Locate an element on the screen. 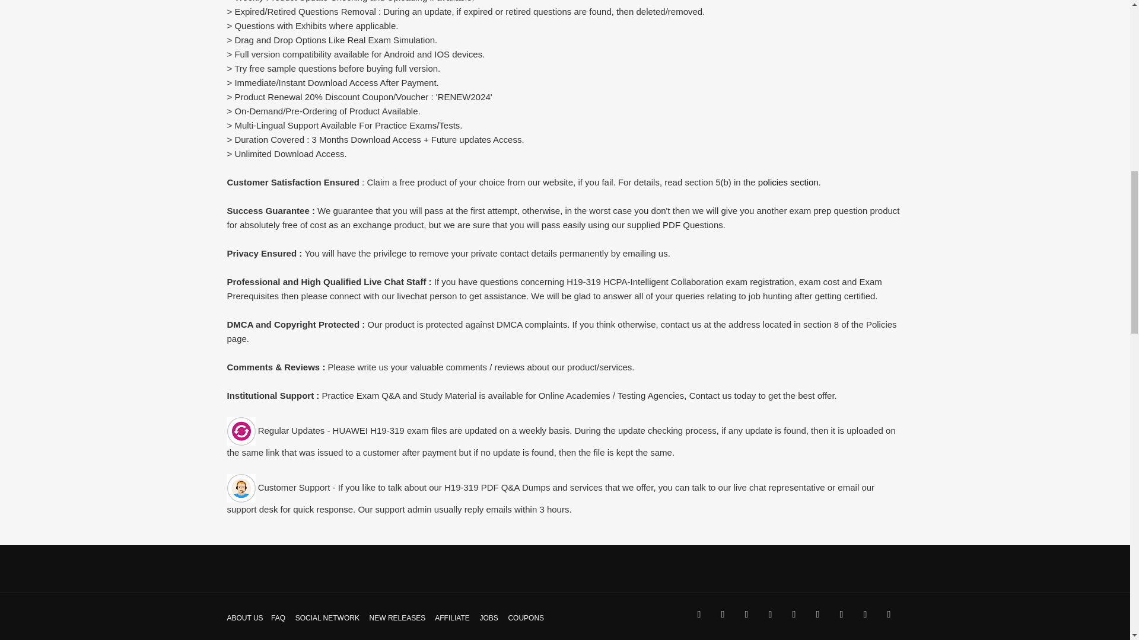 This screenshot has height=640, width=1139. ABOUT US is located at coordinates (244, 617).